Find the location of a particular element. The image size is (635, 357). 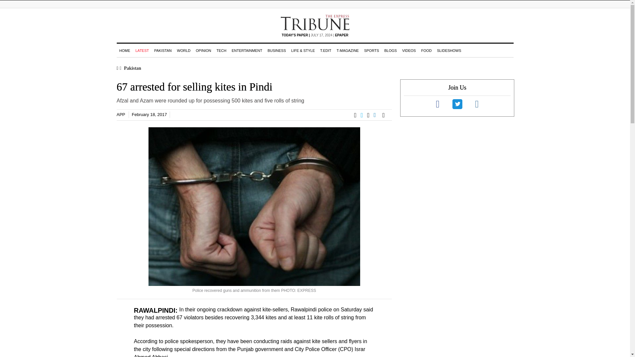

FOOD is located at coordinates (426, 50).